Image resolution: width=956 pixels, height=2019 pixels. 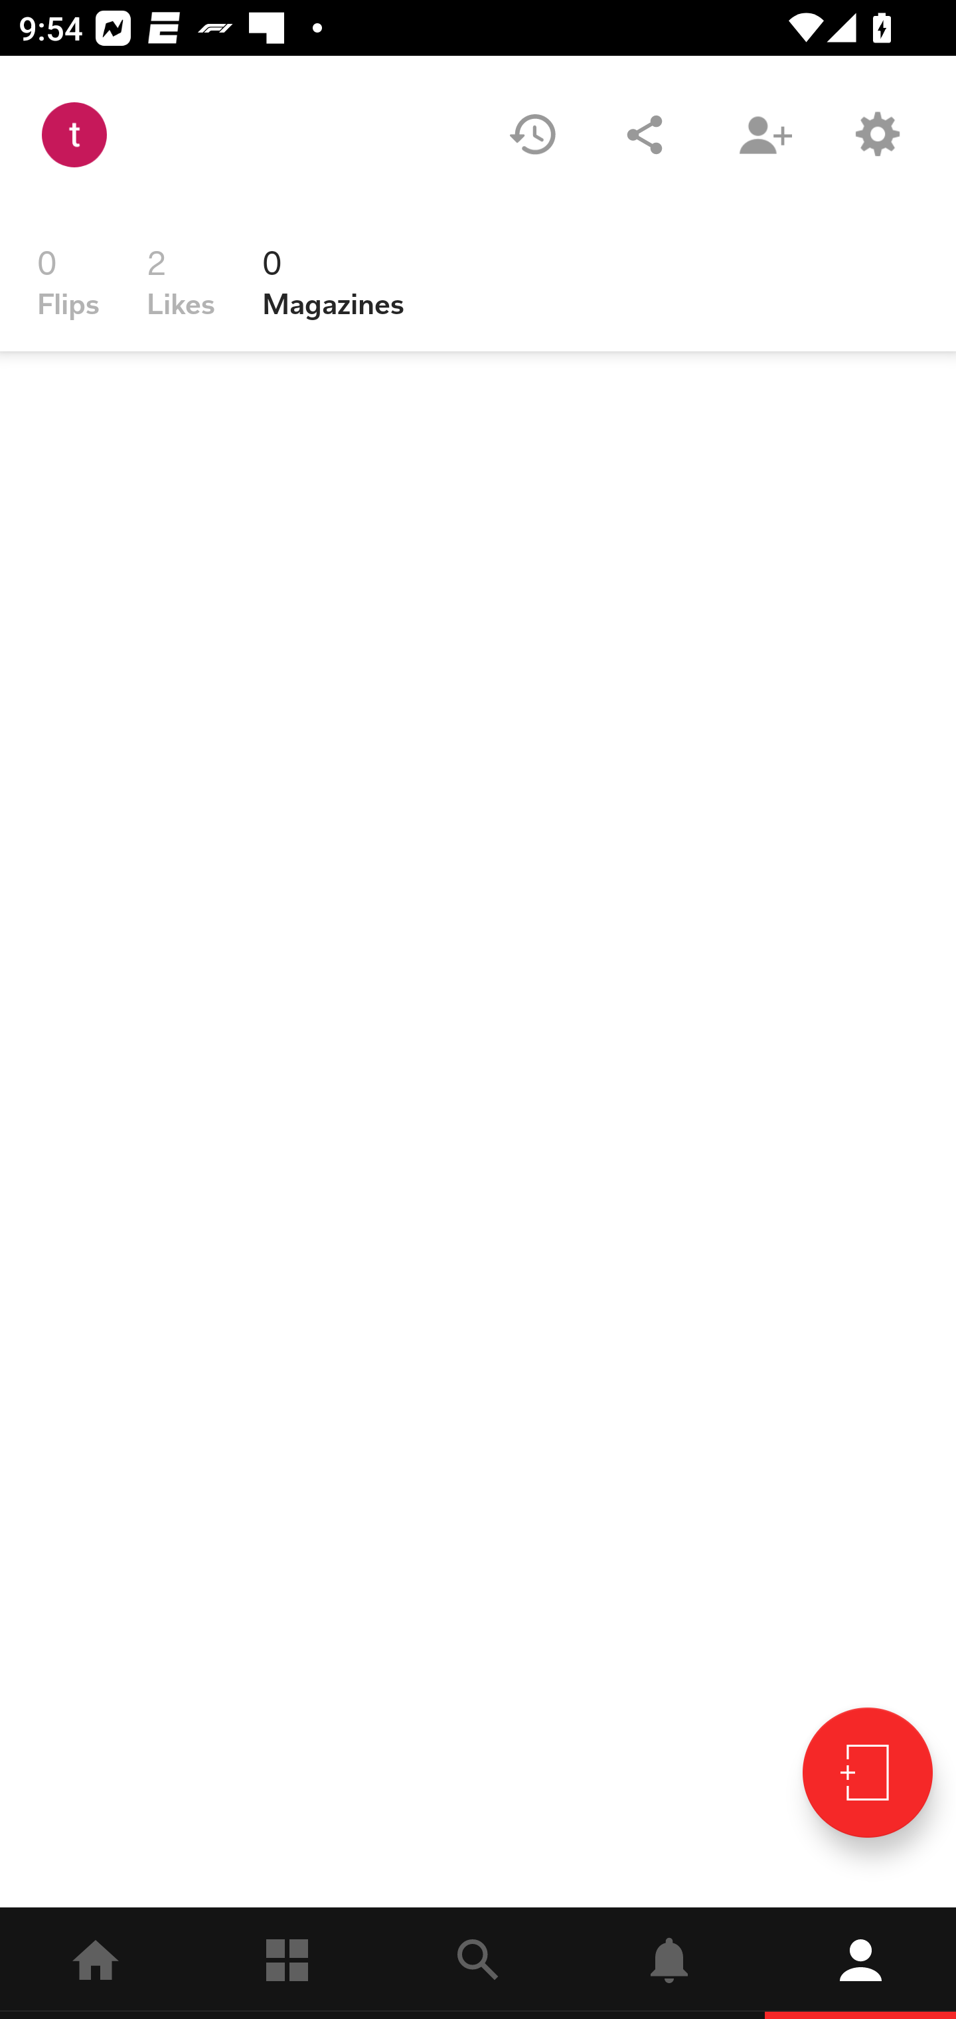 What do you see at coordinates (765, 134) in the screenshot?
I see `Find Friends` at bounding box center [765, 134].